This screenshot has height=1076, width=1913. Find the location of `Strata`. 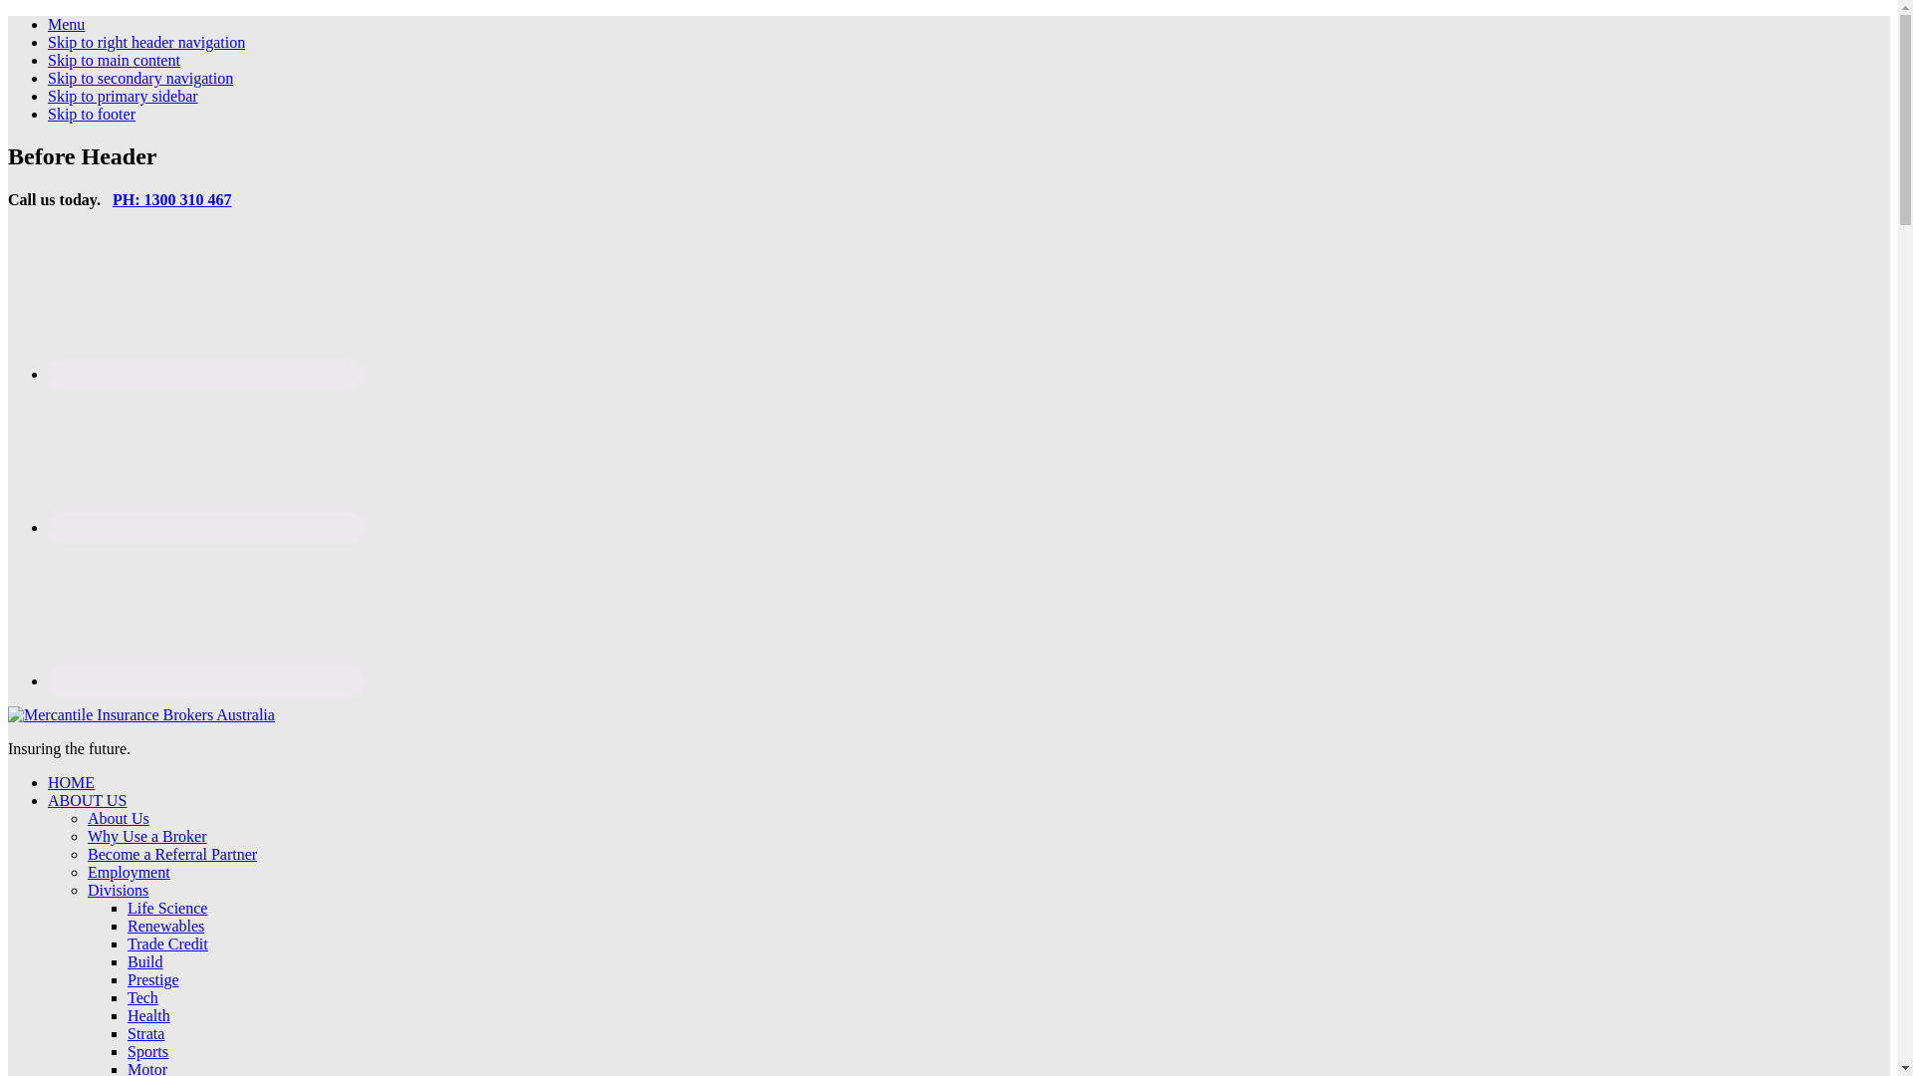

Strata is located at coordinates (145, 1034).